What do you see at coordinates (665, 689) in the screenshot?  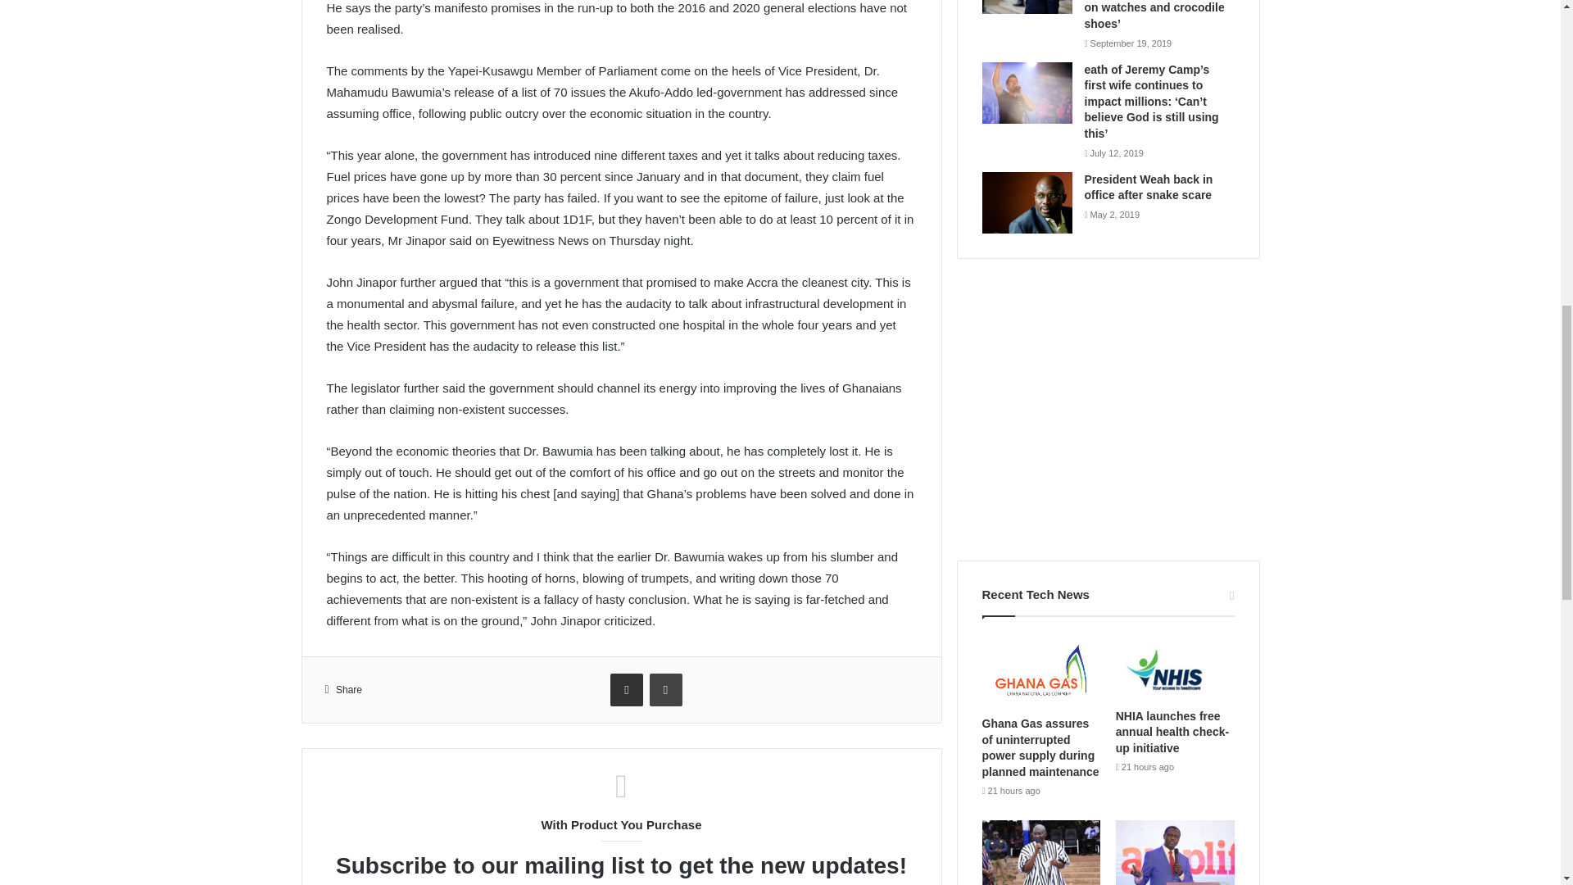 I see `Print` at bounding box center [665, 689].